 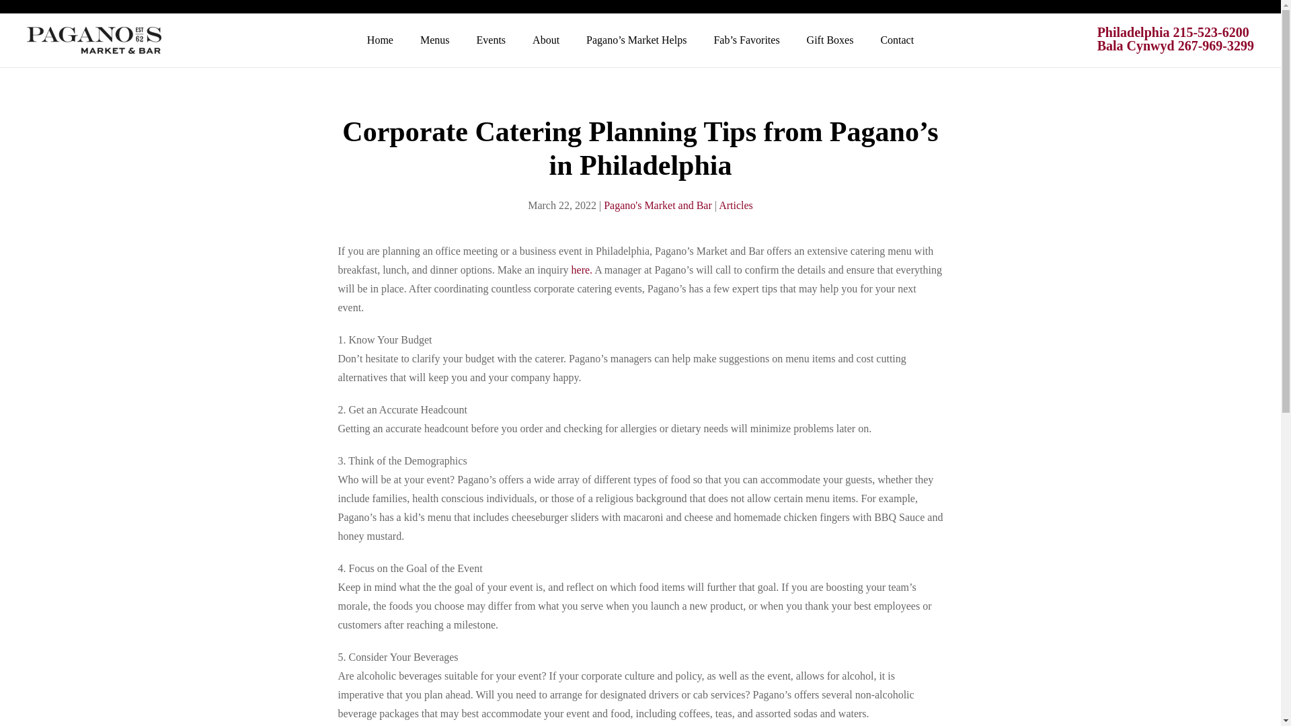 What do you see at coordinates (736, 206) in the screenshot?
I see `Articles` at bounding box center [736, 206].